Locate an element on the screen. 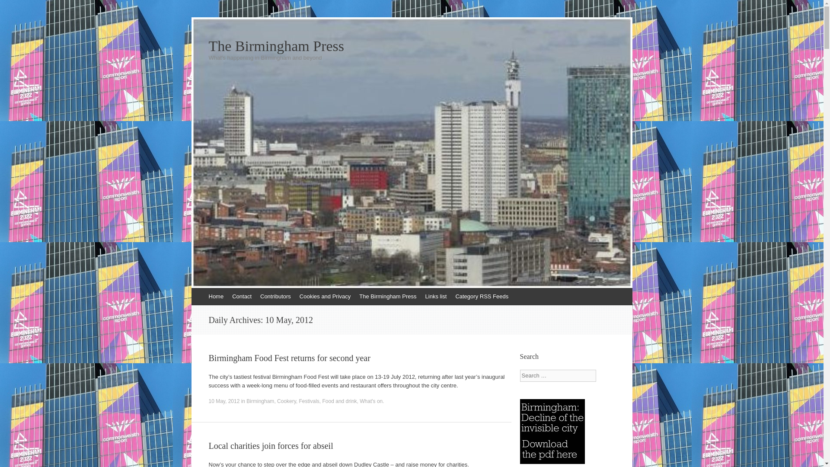 This screenshot has height=467, width=830. The Birmingham Press is located at coordinates (388, 297).